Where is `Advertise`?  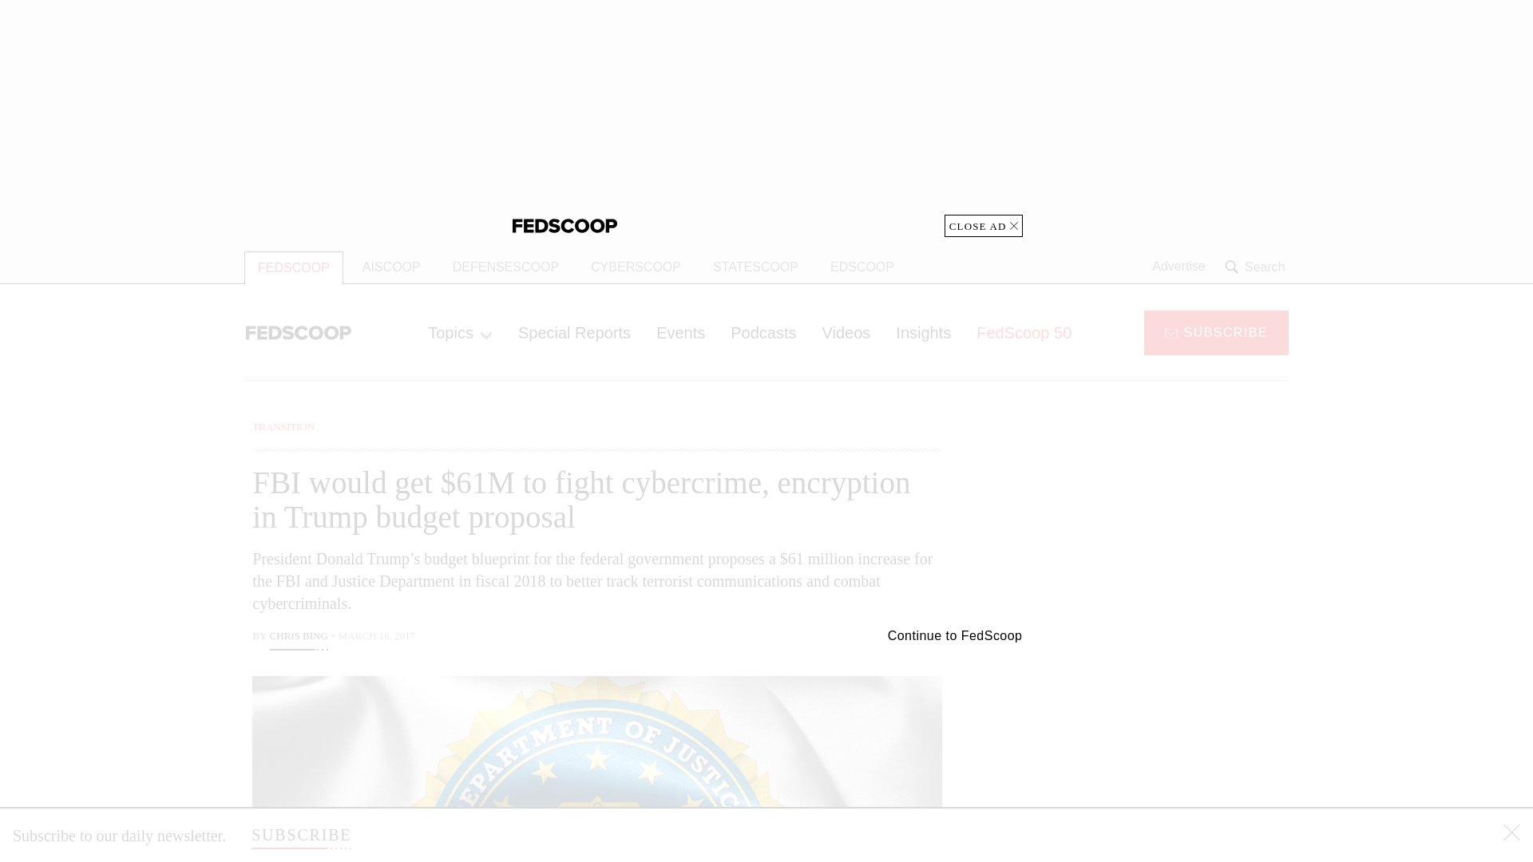
Advertise is located at coordinates (1178, 267).